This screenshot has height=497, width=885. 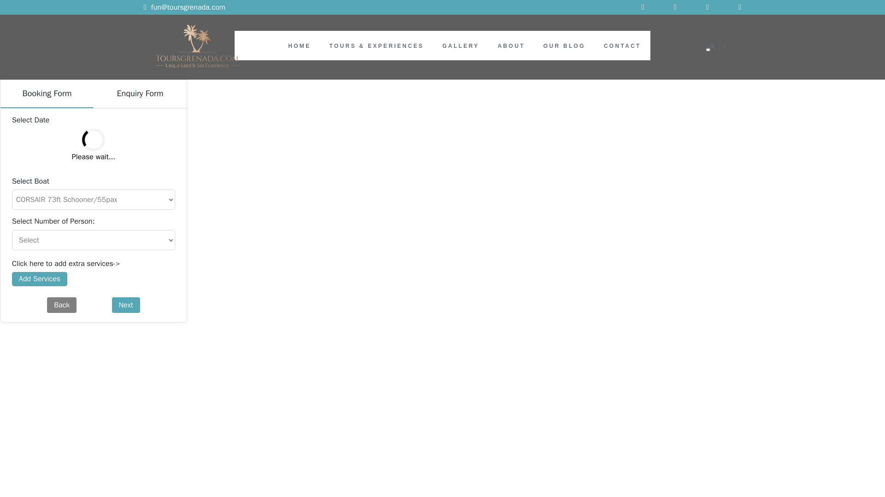 What do you see at coordinates (461, 46) in the screenshot?
I see `GALLERY` at bounding box center [461, 46].